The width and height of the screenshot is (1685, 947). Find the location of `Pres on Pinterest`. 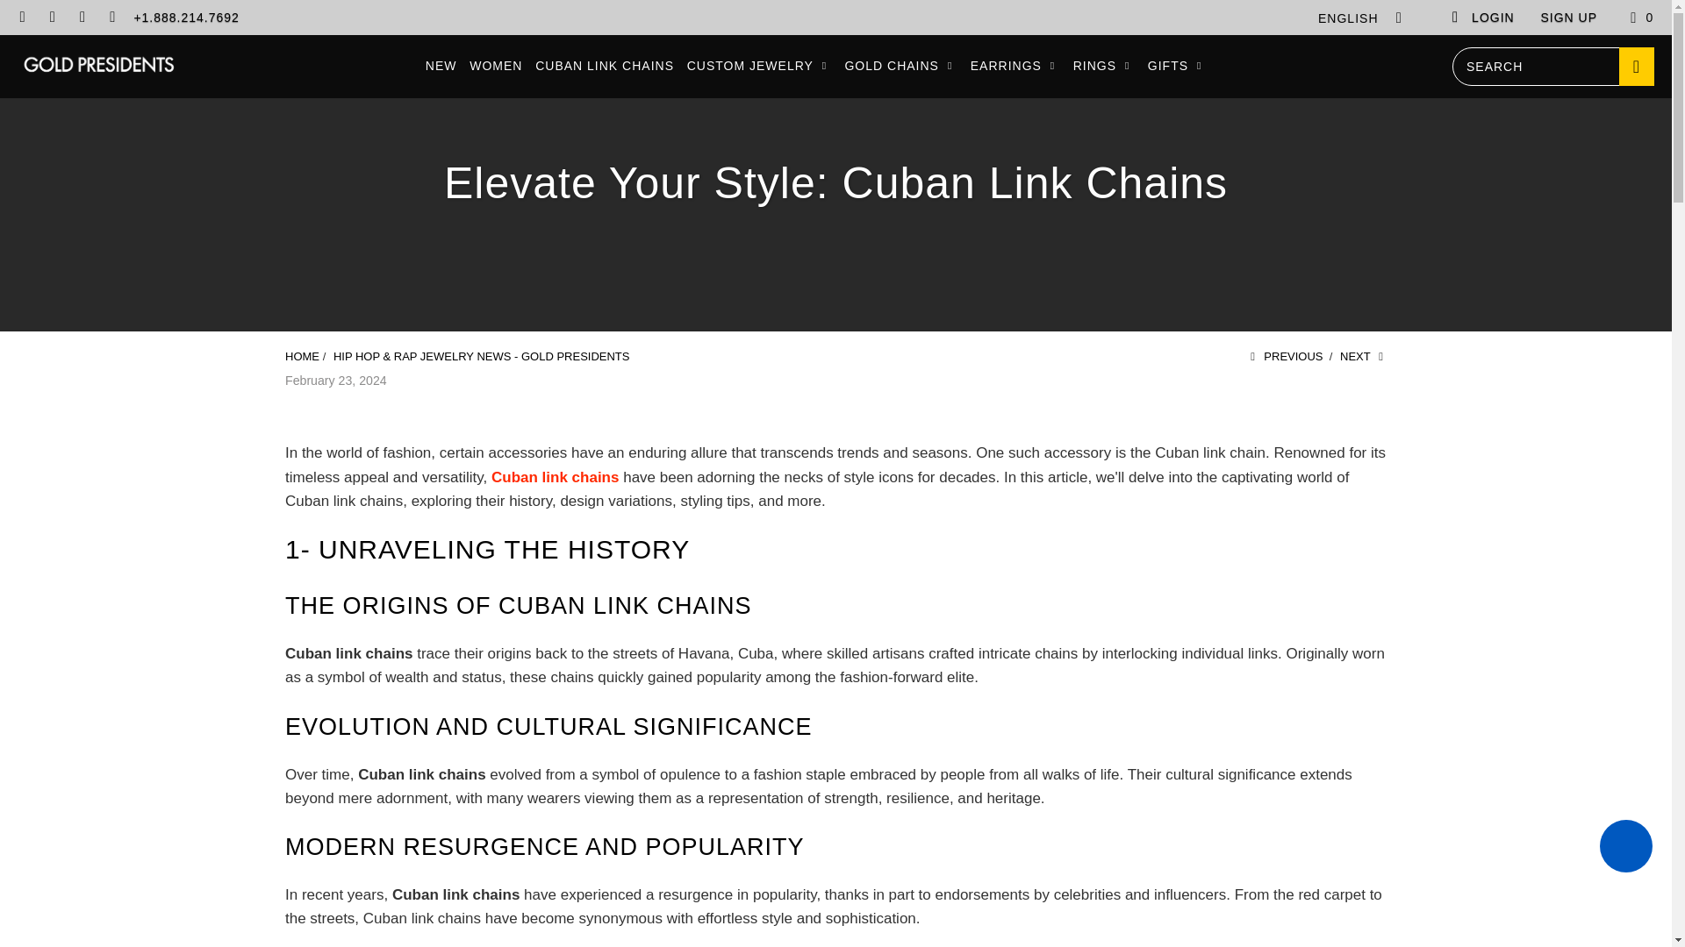

Pres on Pinterest is located at coordinates (52, 18).